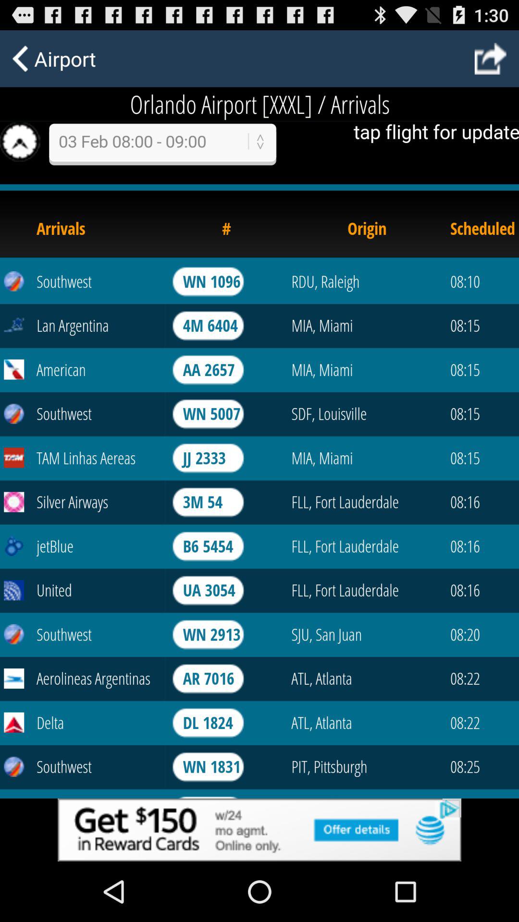  I want to click on go back, so click(490, 59).